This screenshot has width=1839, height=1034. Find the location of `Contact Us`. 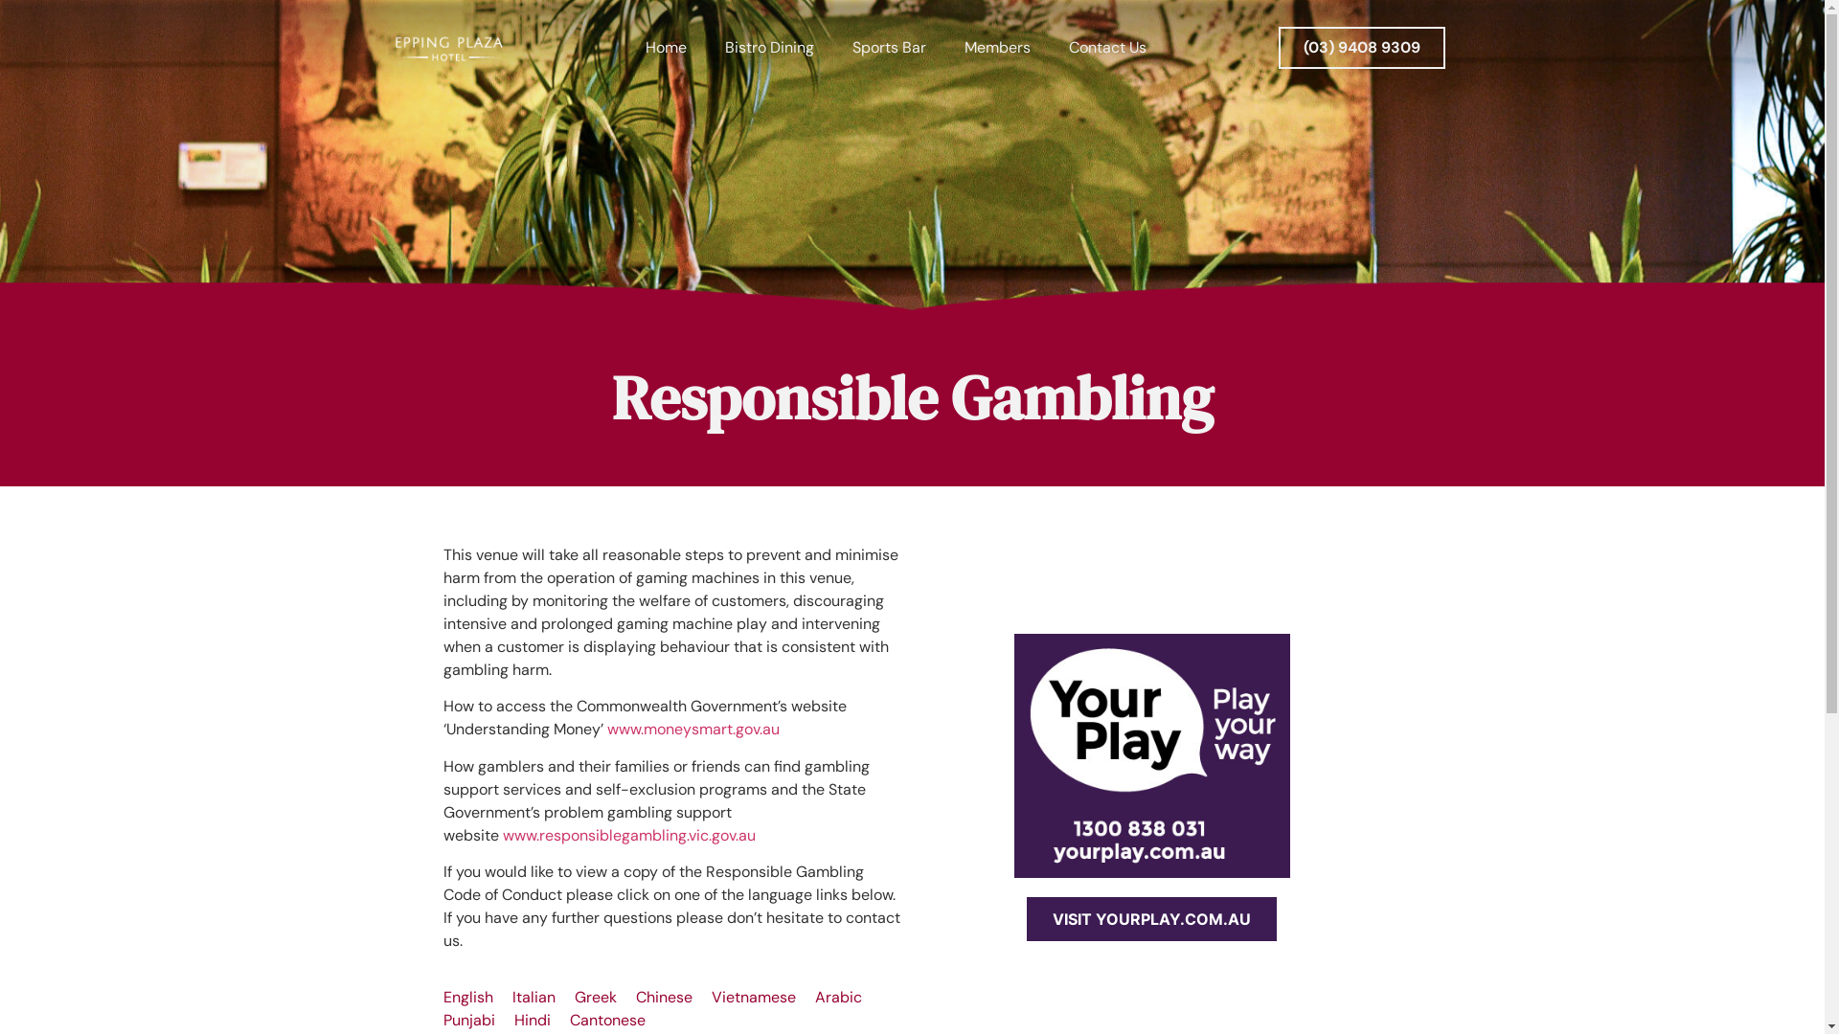

Contact Us is located at coordinates (1107, 48).